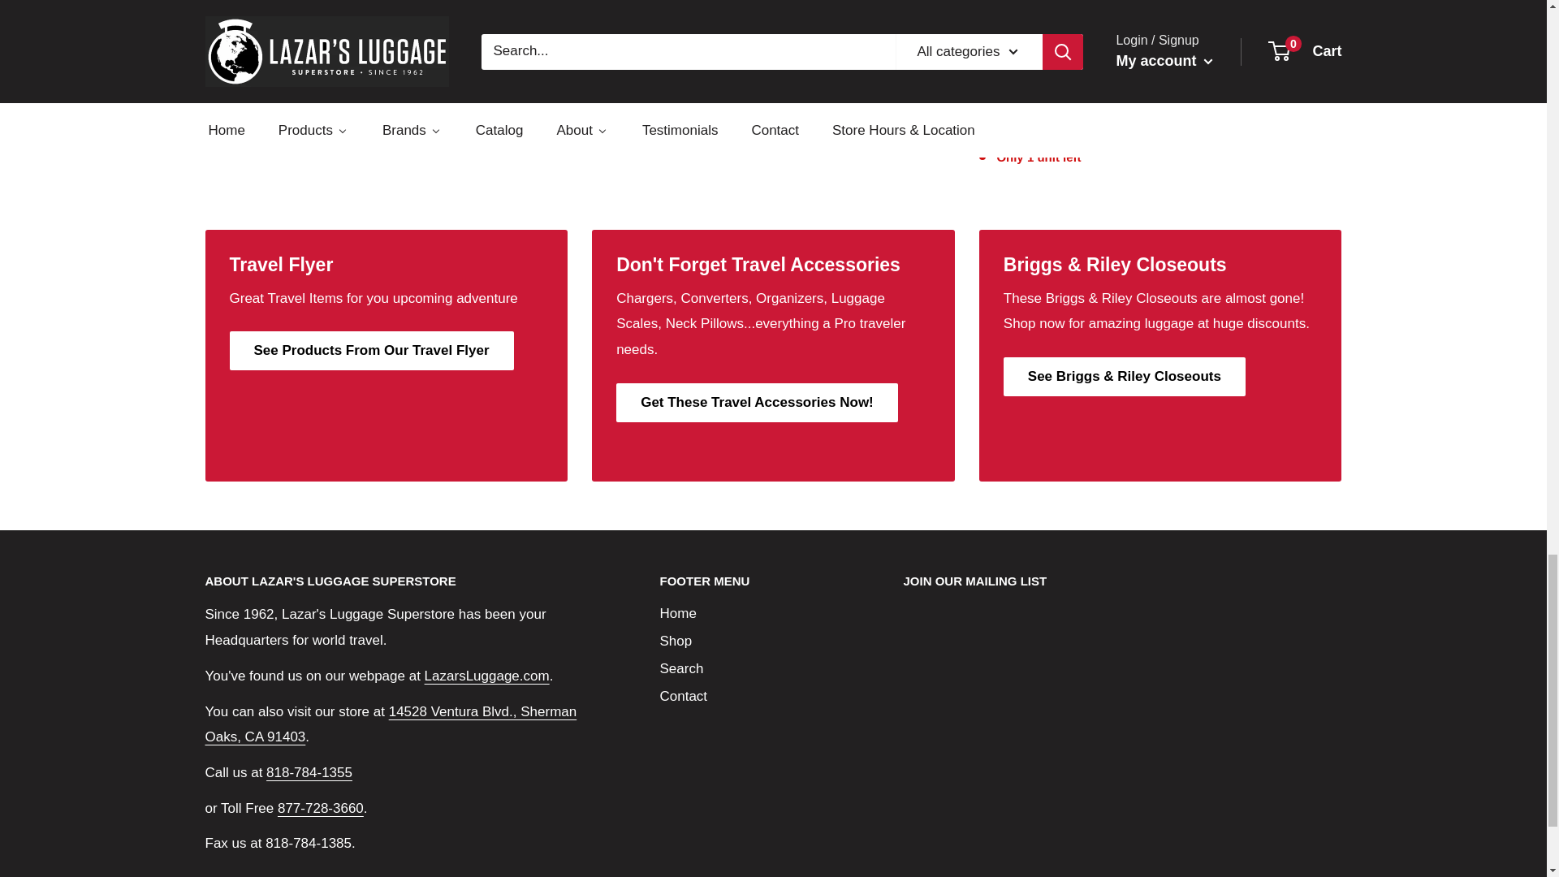 The image size is (1559, 877). What do you see at coordinates (1252, 58) in the screenshot?
I see `Orange` at bounding box center [1252, 58].